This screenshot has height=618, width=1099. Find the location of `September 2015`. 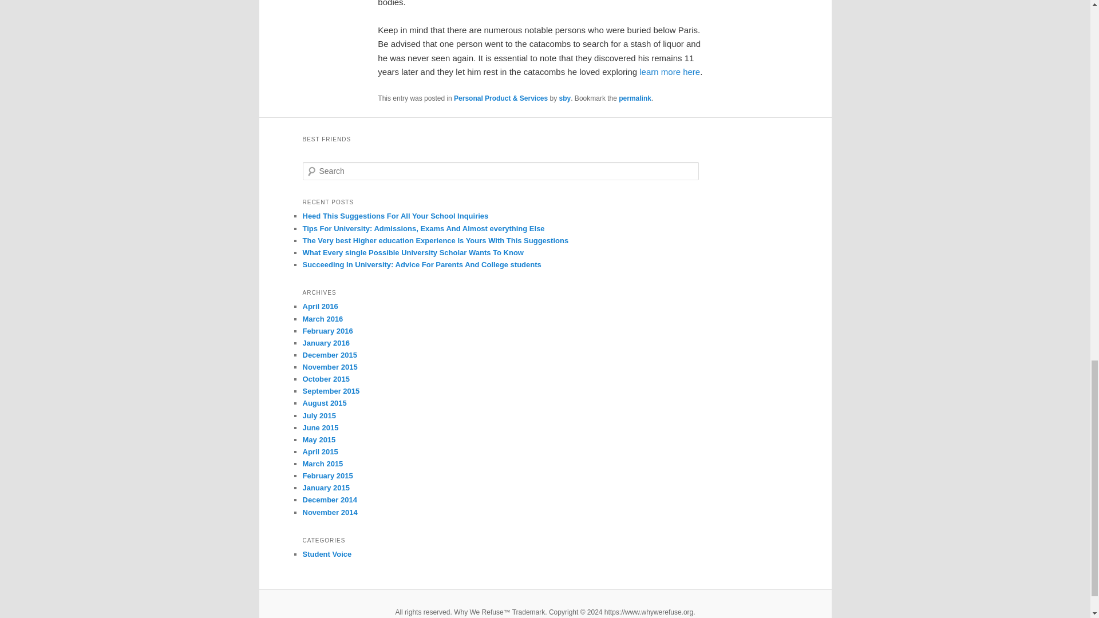

September 2015 is located at coordinates (331, 391).